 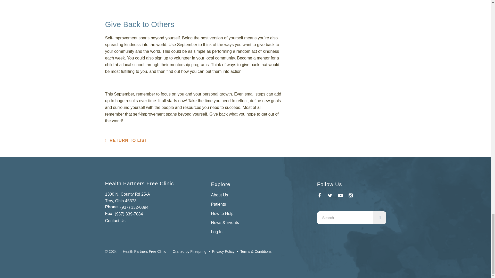 I want to click on RETURN TO LIST, so click(x=126, y=140).